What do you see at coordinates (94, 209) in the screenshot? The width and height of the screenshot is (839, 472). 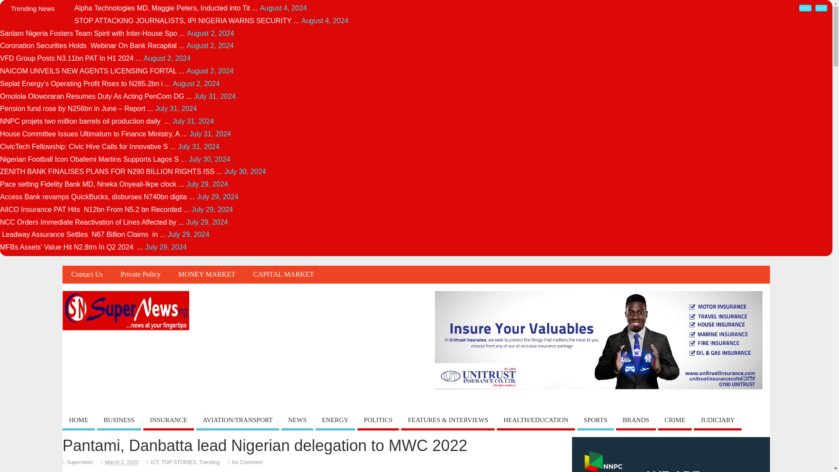 I see `AIICO Insurance PAT Hits  N12bn From N5.2 bn Recorded ...` at bounding box center [94, 209].